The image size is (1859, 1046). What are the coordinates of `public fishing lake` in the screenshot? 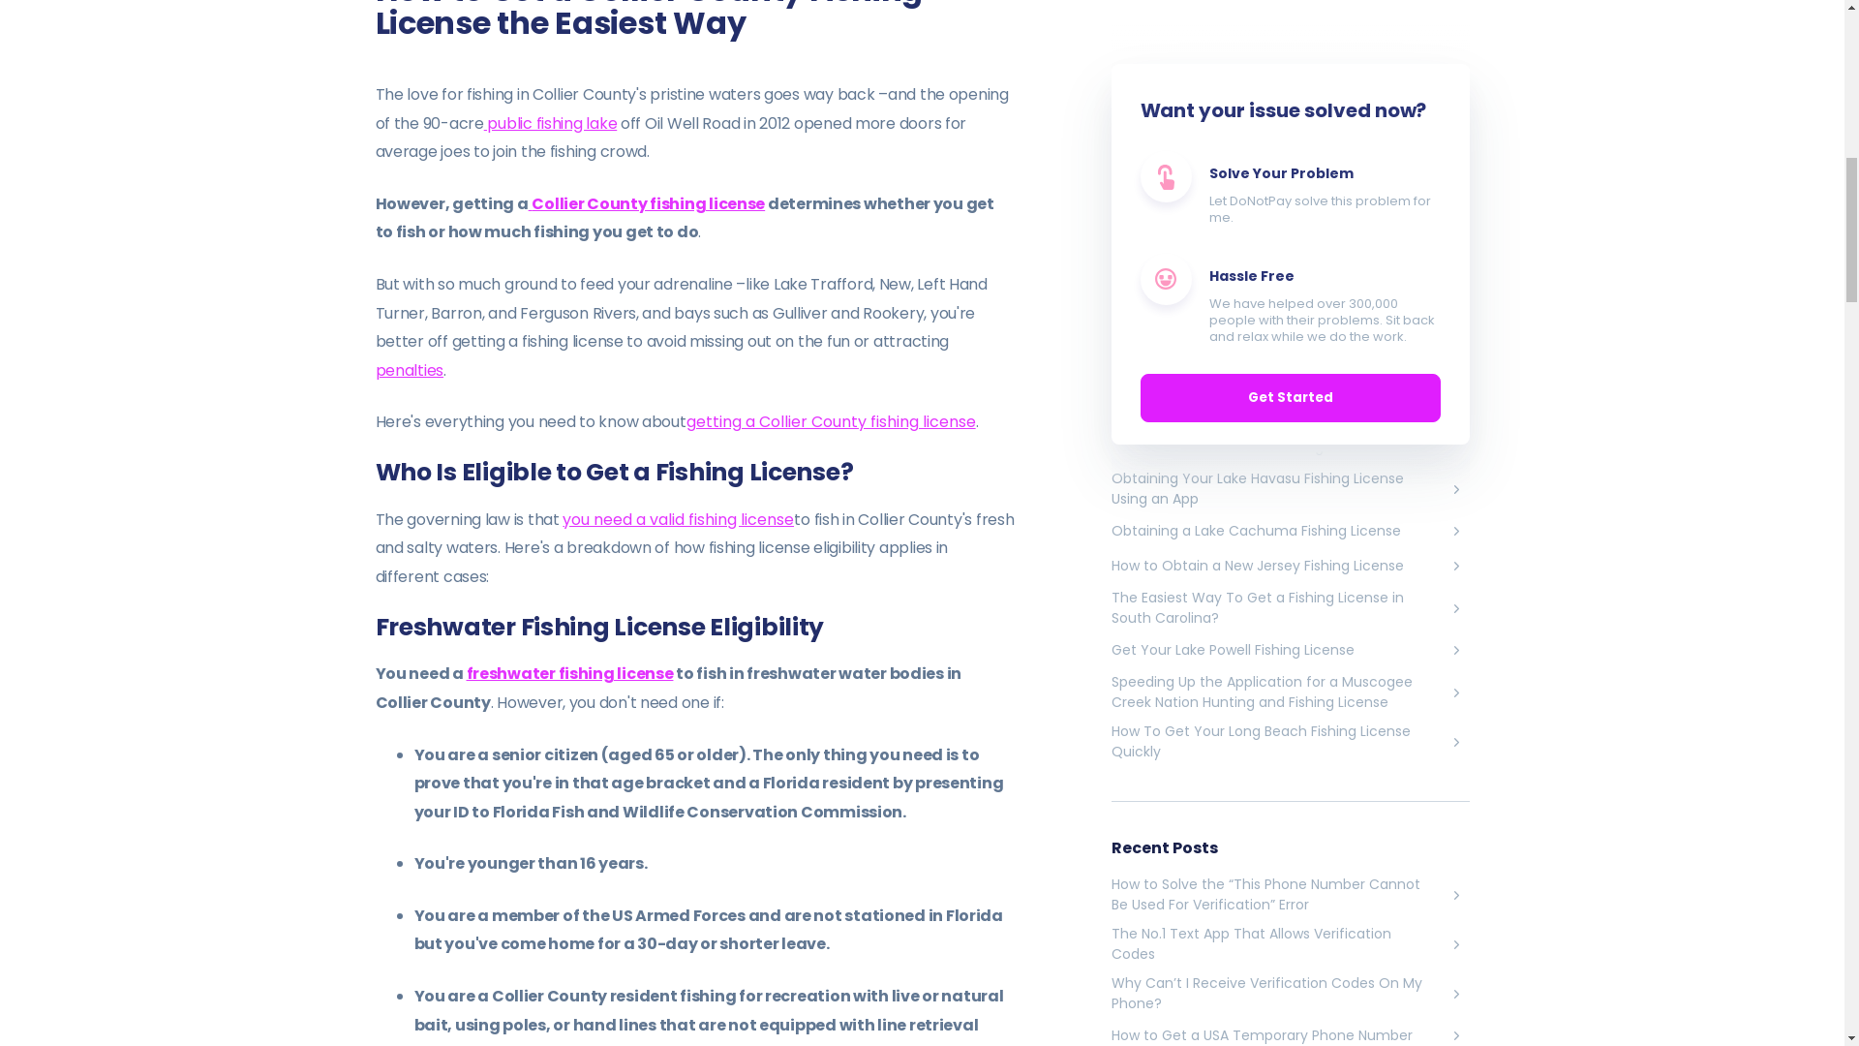 It's located at (550, 123).